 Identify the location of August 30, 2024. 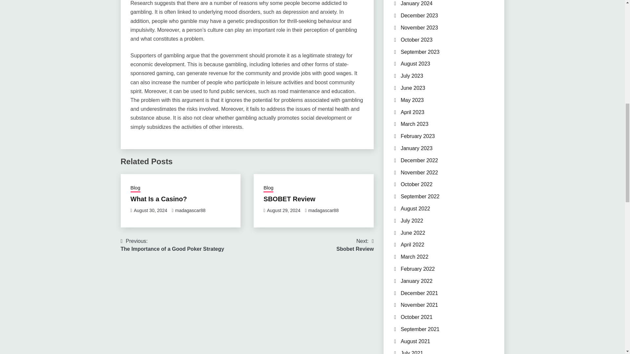
(268, 188).